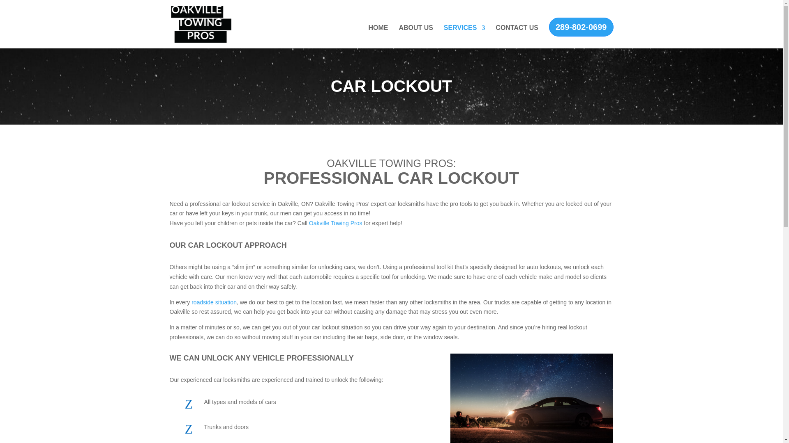 The width and height of the screenshot is (789, 443). What do you see at coordinates (416, 36) in the screenshot?
I see `ABOUT US` at bounding box center [416, 36].